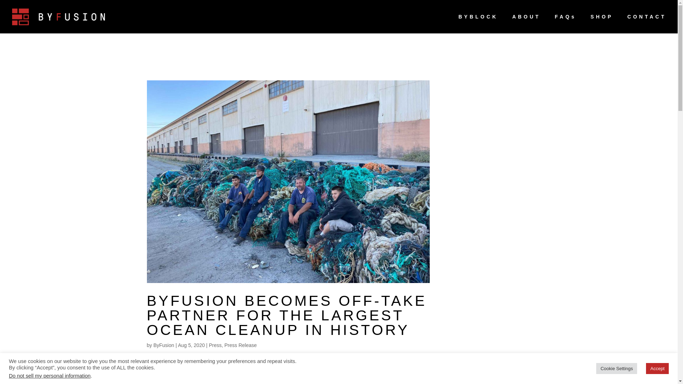 The height and width of the screenshot is (384, 683). Describe the element at coordinates (602, 23) in the screenshot. I see `SHOP` at that location.